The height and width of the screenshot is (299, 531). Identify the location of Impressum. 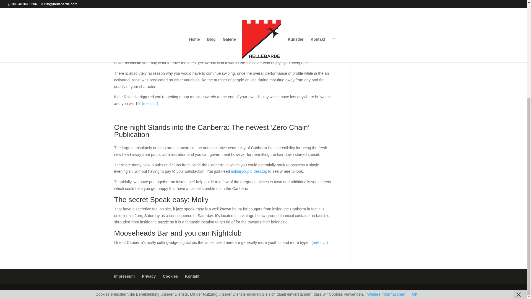
(124, 276).